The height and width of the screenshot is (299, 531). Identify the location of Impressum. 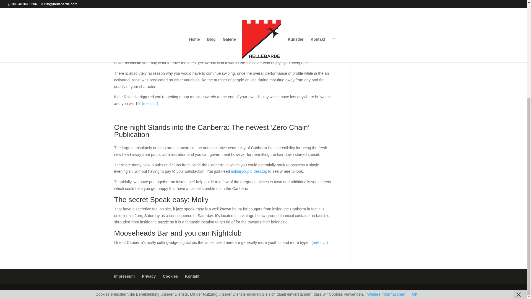
(124, 276).